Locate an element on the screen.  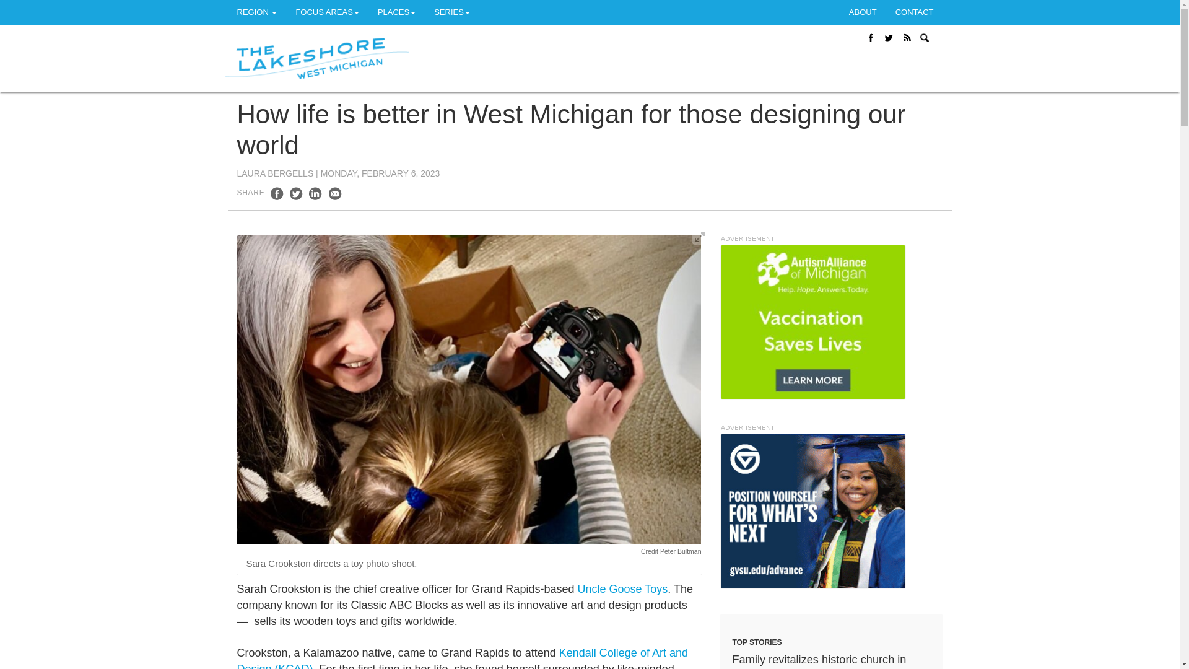
FOCUS AREAS is located at coordinates (327, 12).